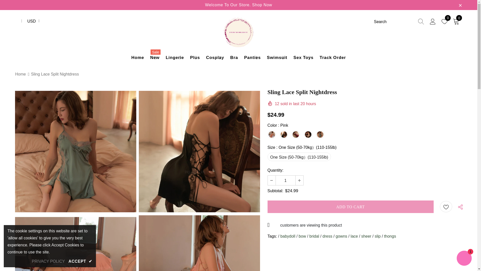  Describe the element at coordinates (350, 207) in the screenshot. I see `Add to cart` at that location.